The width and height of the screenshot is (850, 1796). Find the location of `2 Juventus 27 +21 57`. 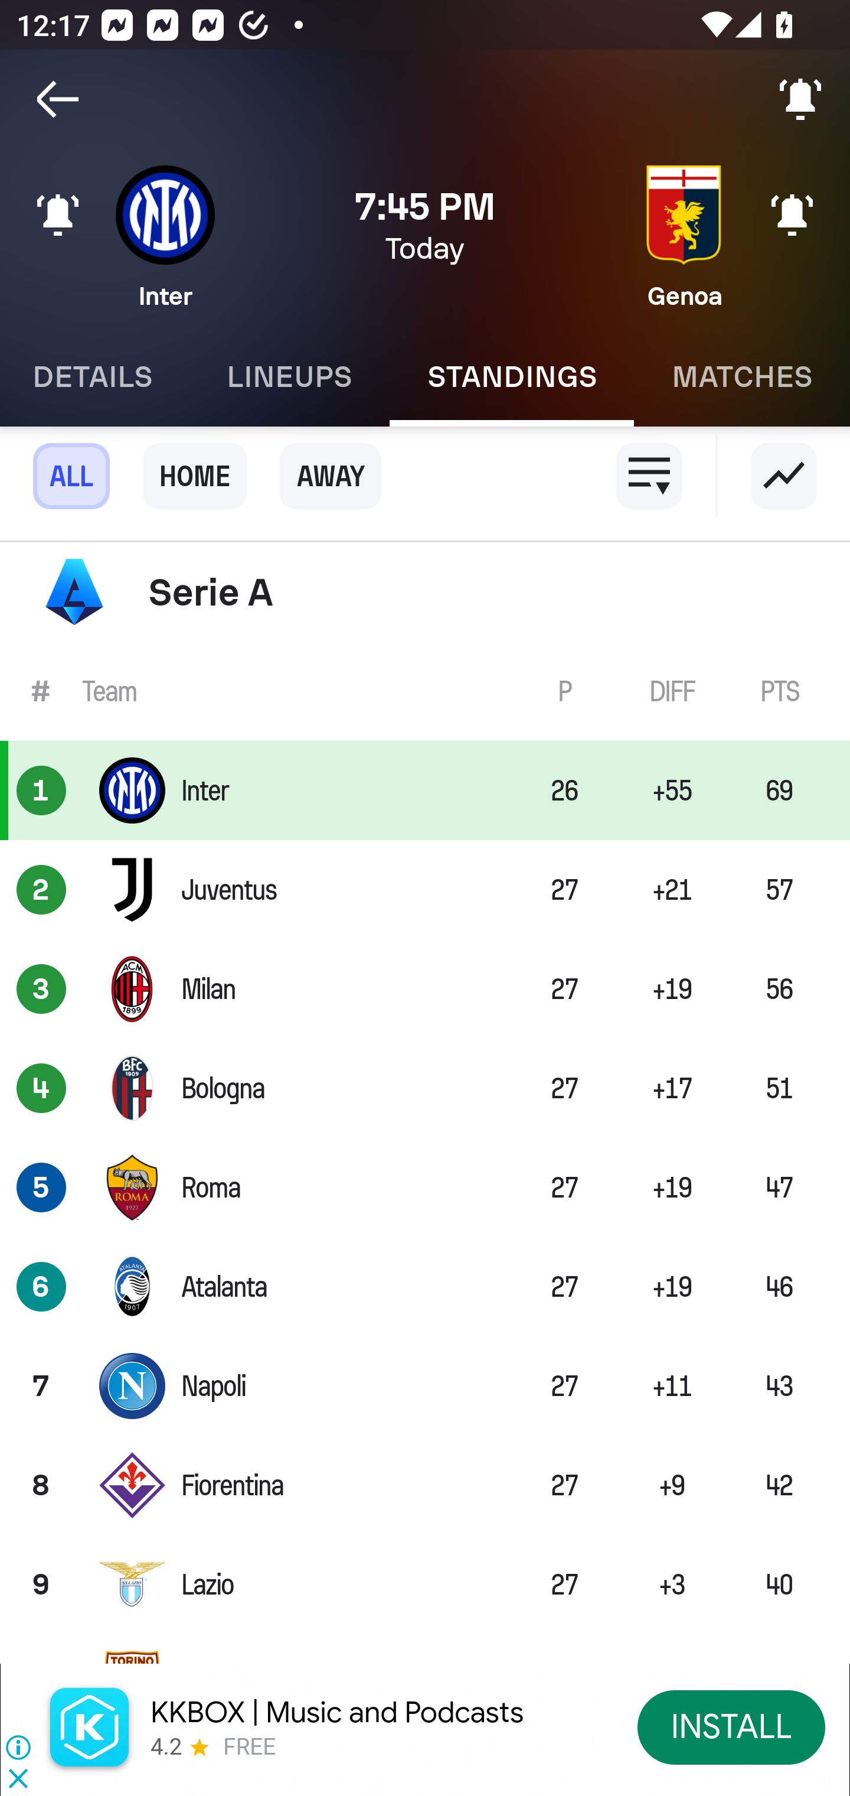

2 Juventus 27 +21 57 is located at coordinates (425, 890).